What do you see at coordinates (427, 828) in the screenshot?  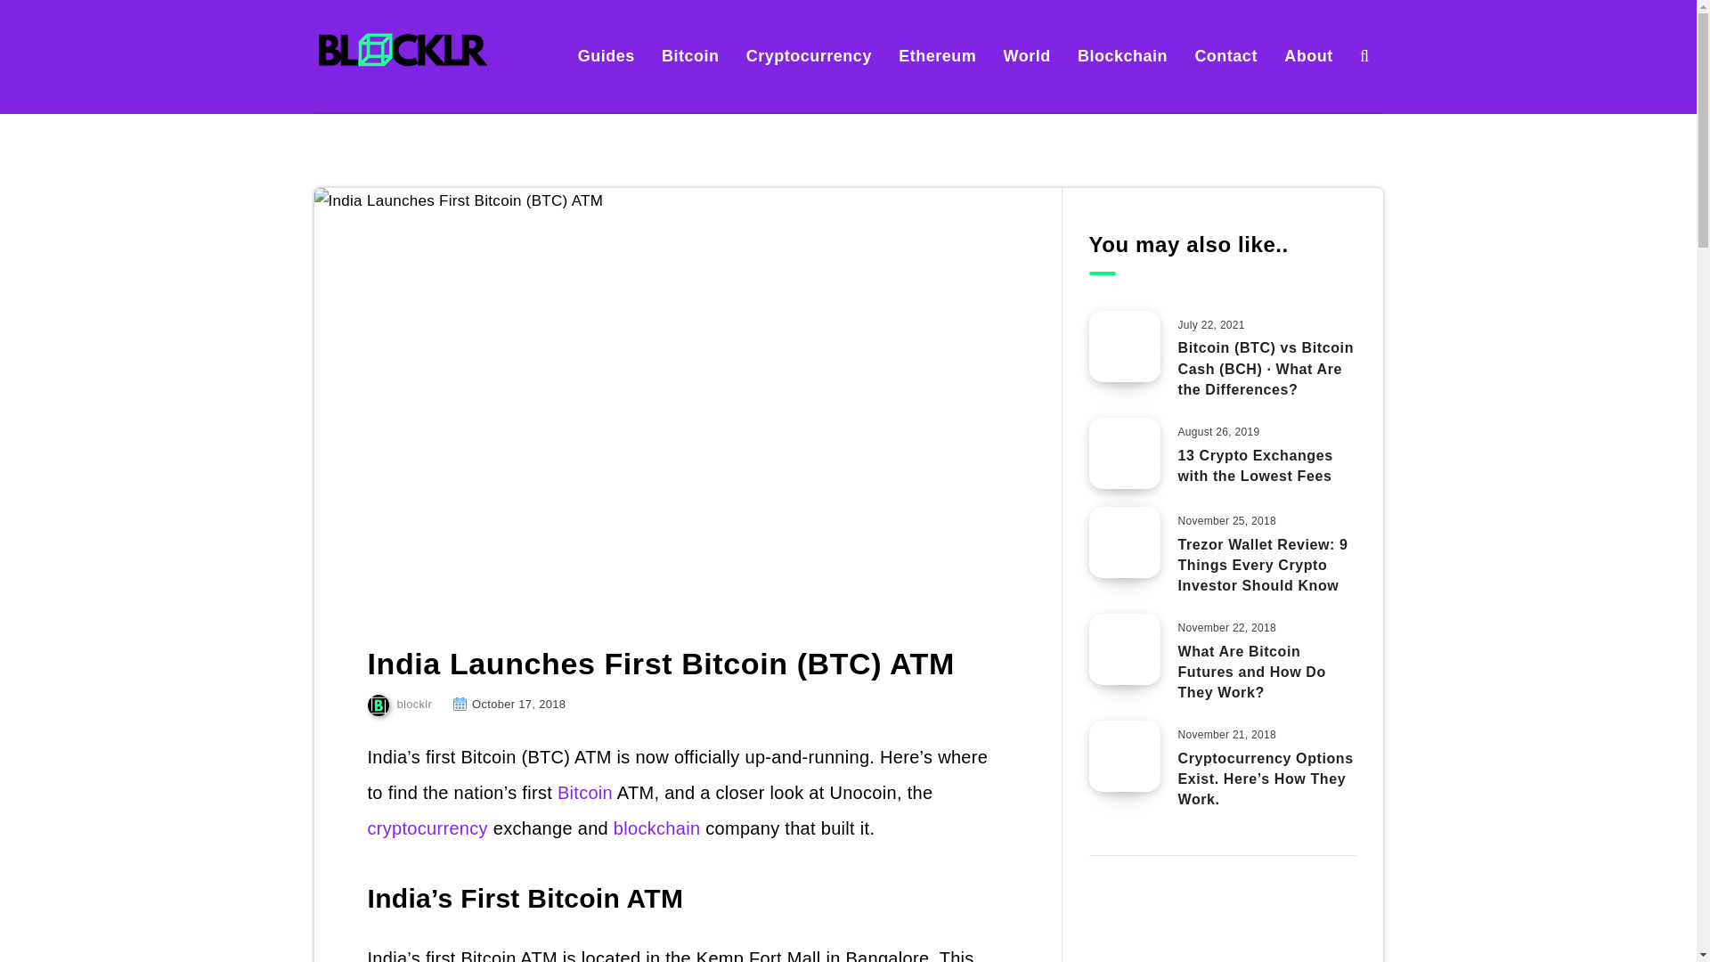 I see `cryptocurrency` at bounding box center [427, 828].